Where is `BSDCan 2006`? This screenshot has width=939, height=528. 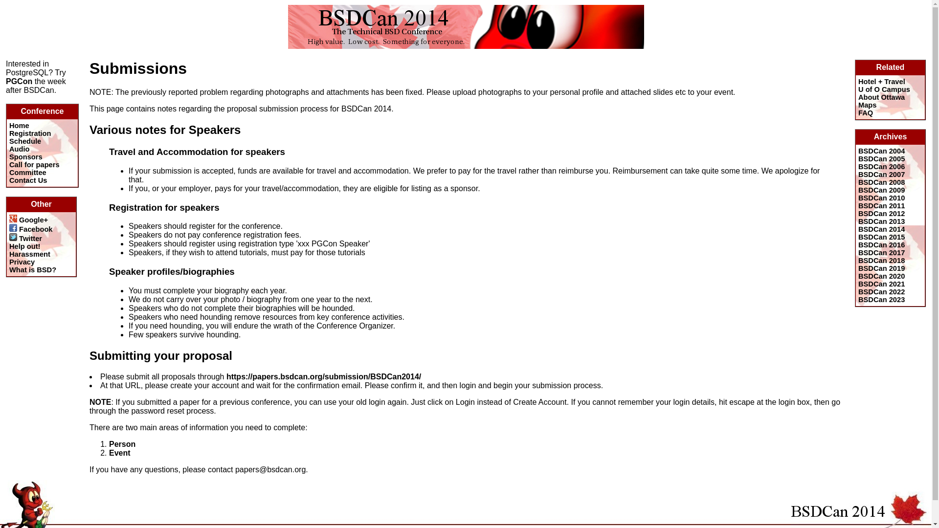 BSDCan 2006 is located at coordinates (881, 166).